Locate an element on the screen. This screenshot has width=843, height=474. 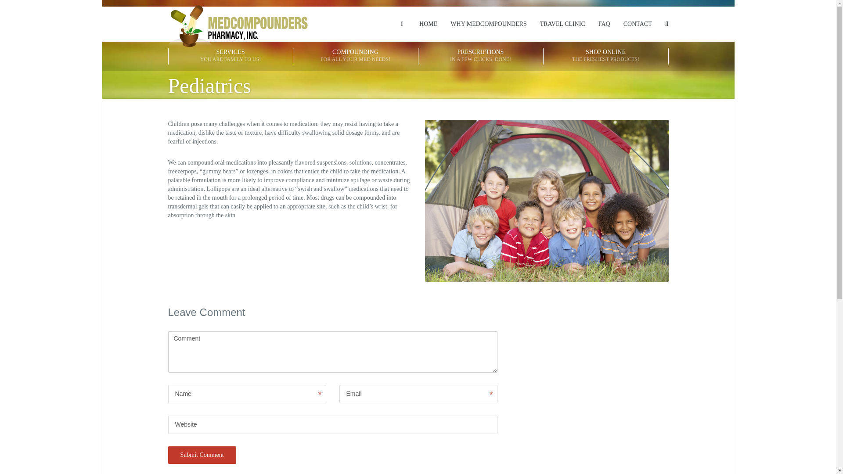
Submit Comment is located at coordinates (230, 56).